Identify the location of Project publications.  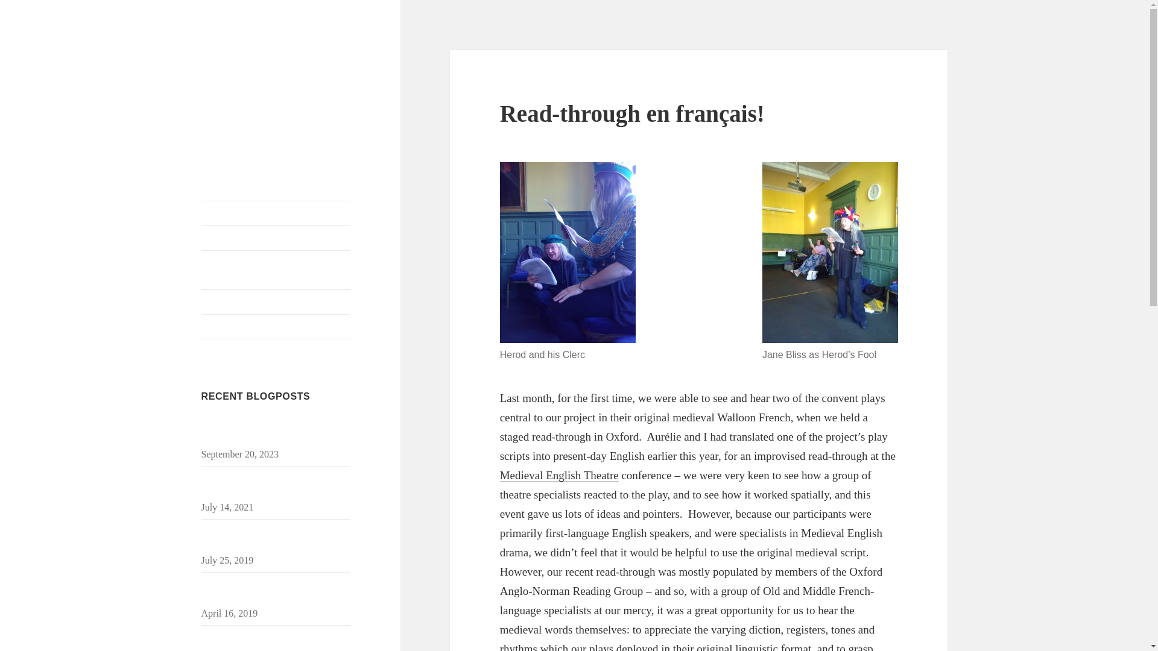
(276, 326).